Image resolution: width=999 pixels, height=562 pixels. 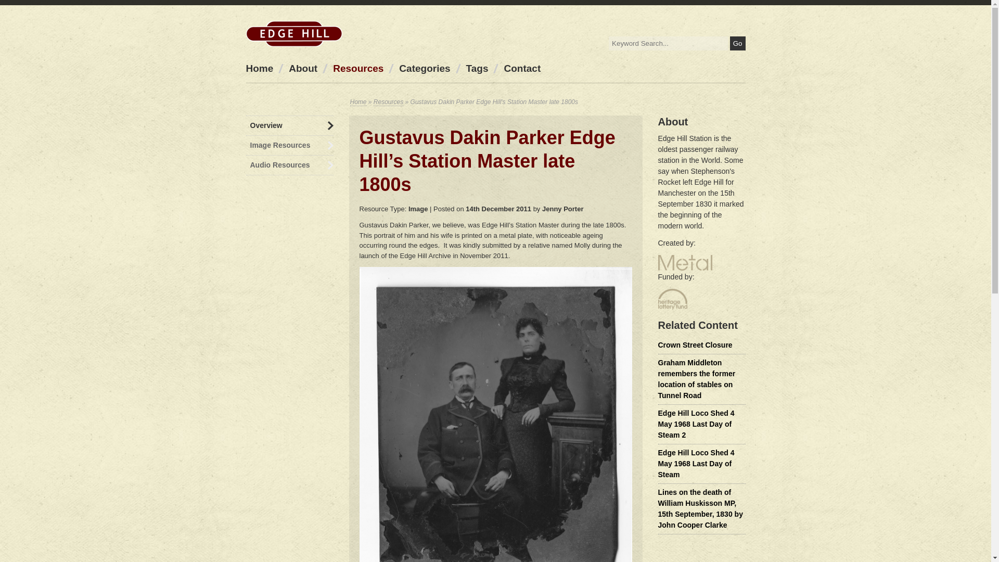 I want to click on Metal, so click(x=684, y=262).